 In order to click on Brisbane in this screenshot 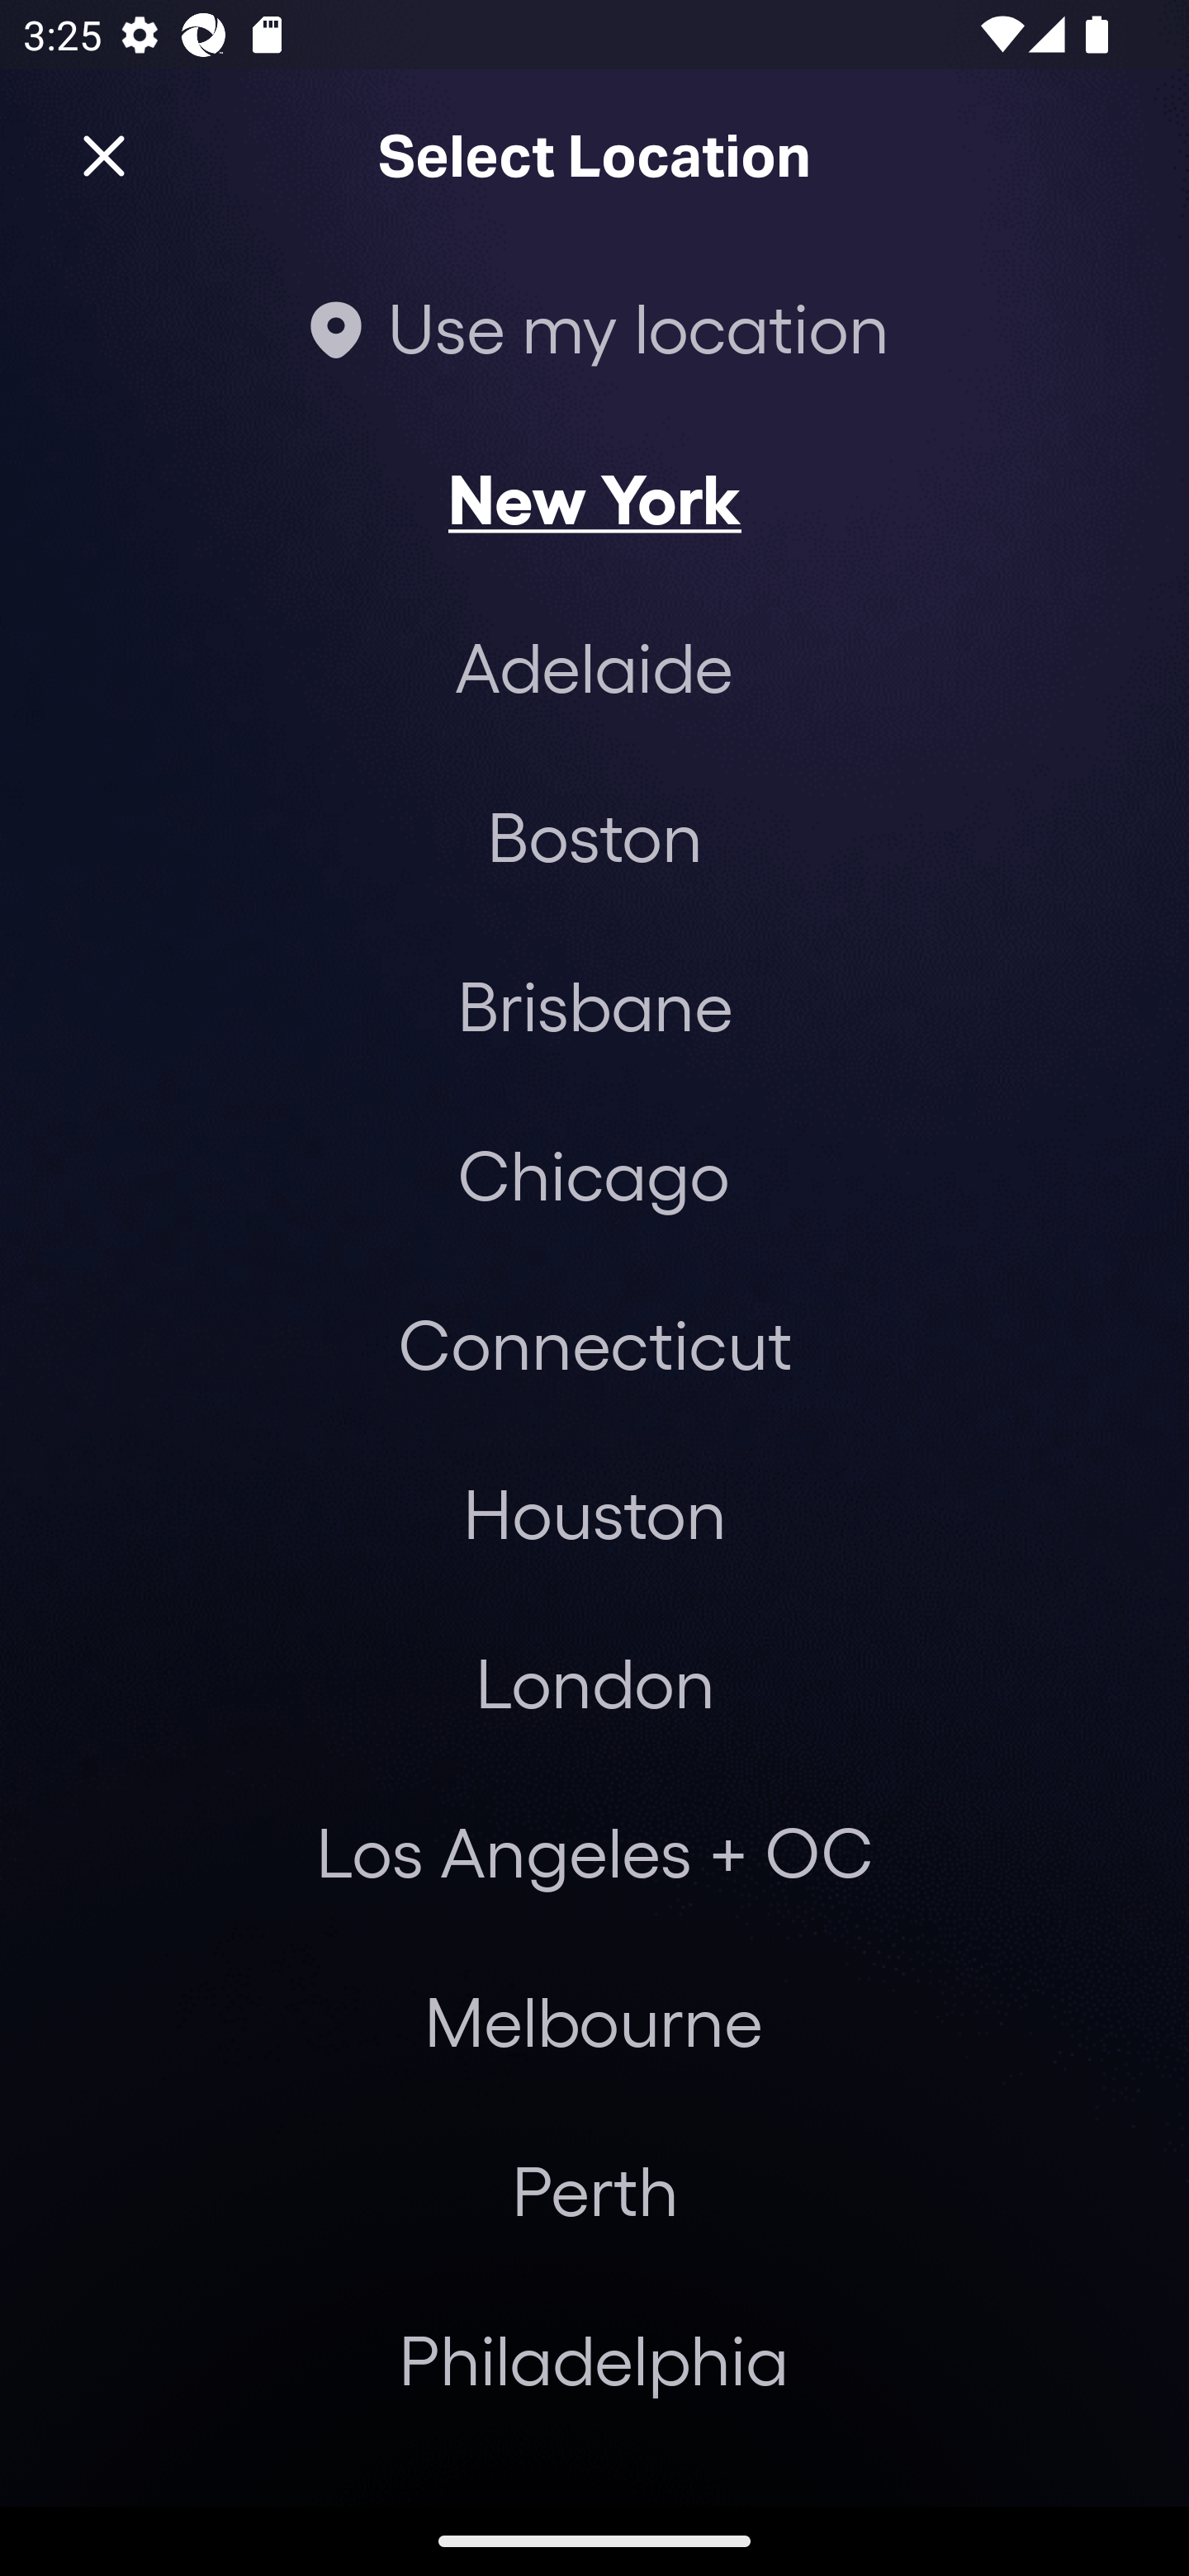, I will do `click(594, 1004)`.